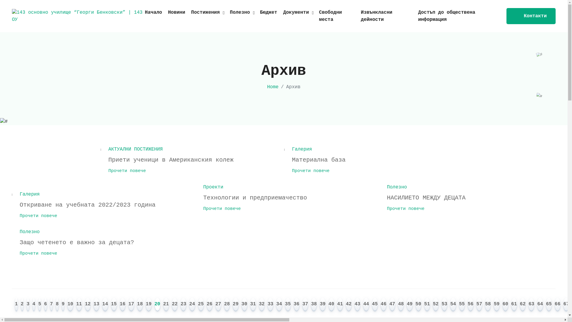 The width and height of the screenshot is (572, 322). I want to click on 50, so click(418, 305).